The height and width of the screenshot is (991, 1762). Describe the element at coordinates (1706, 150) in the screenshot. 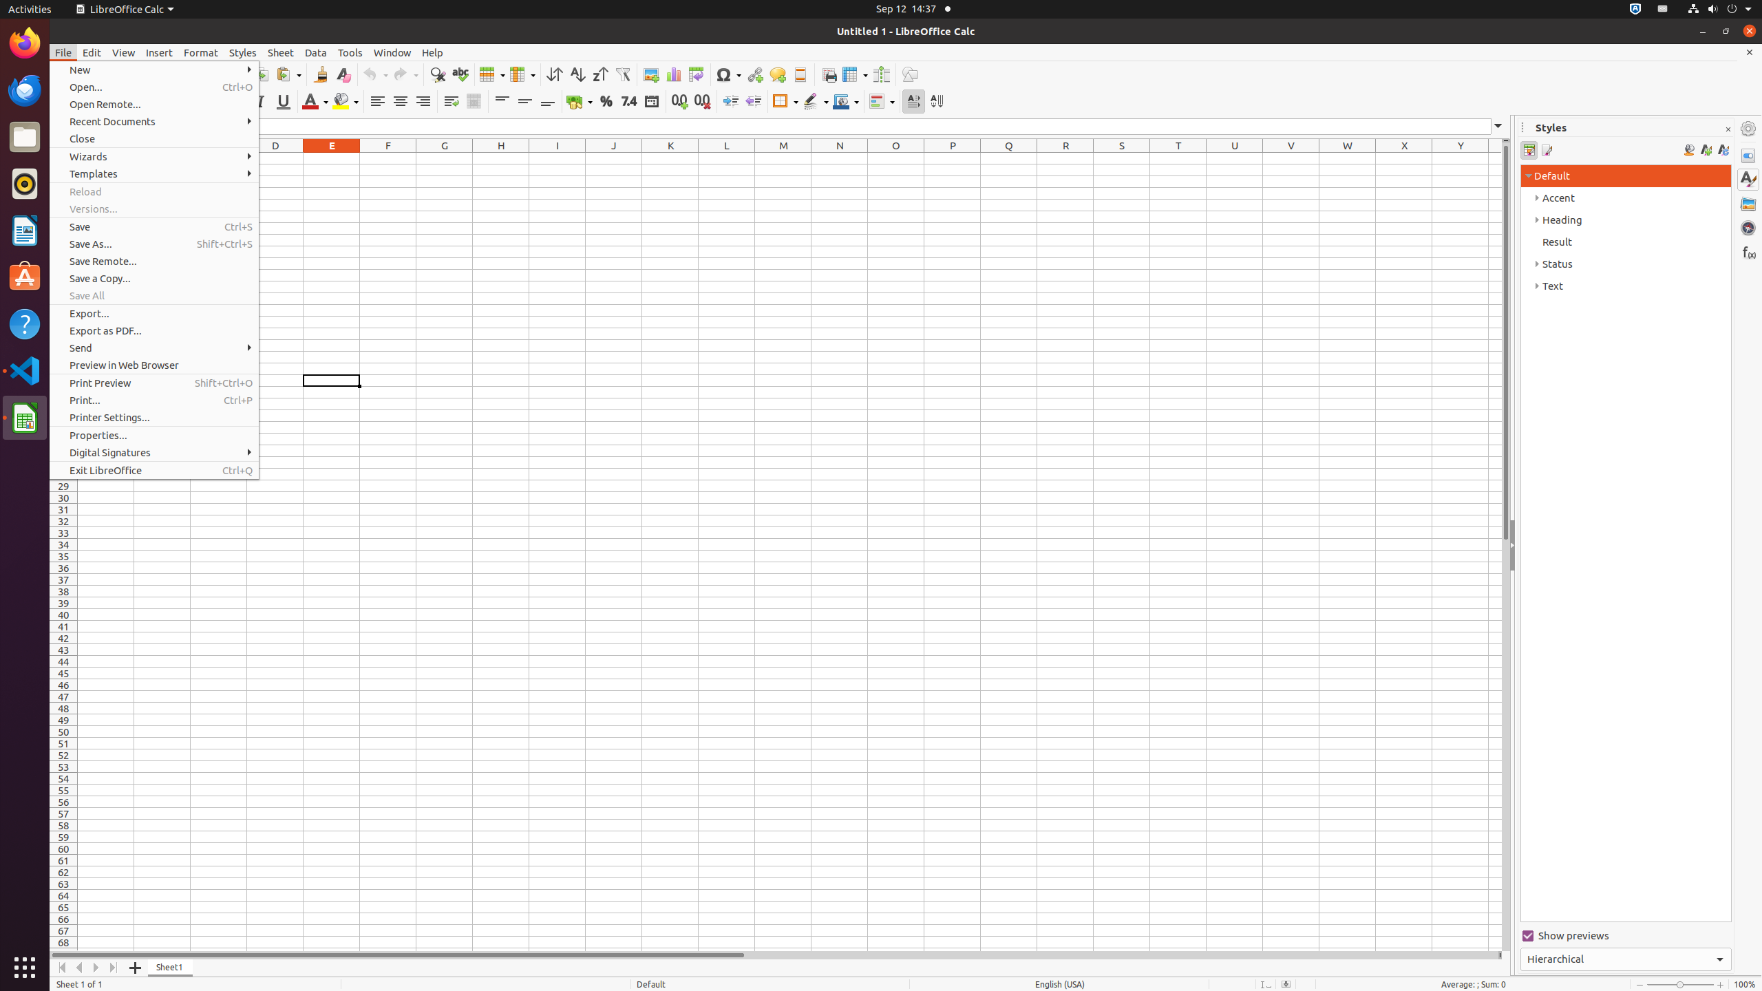

I see `New Style from Selection` at that location.